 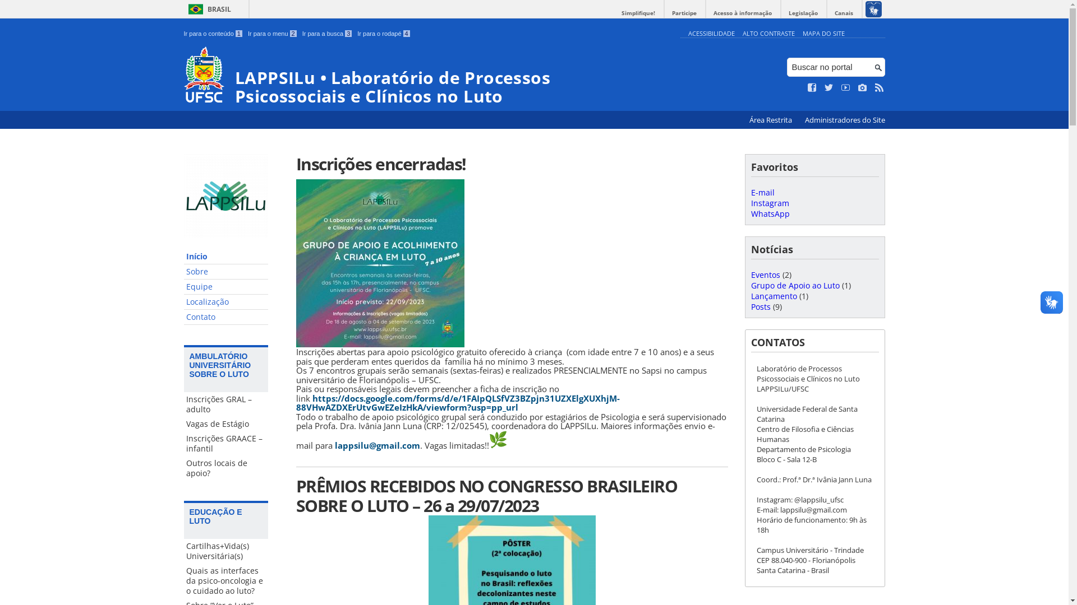 What do you see at coordinates (765, 274) in the screenshot?
I see `Eventos` at bounding box center [765, 274].